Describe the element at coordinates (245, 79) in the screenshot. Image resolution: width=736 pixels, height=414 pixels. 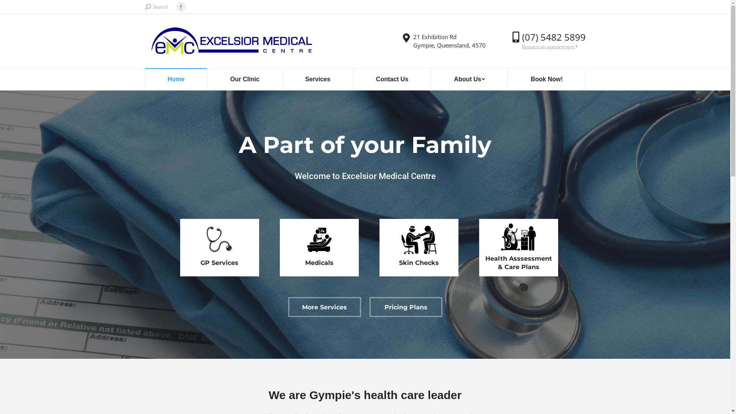
I see `Our Clinic` at that location.